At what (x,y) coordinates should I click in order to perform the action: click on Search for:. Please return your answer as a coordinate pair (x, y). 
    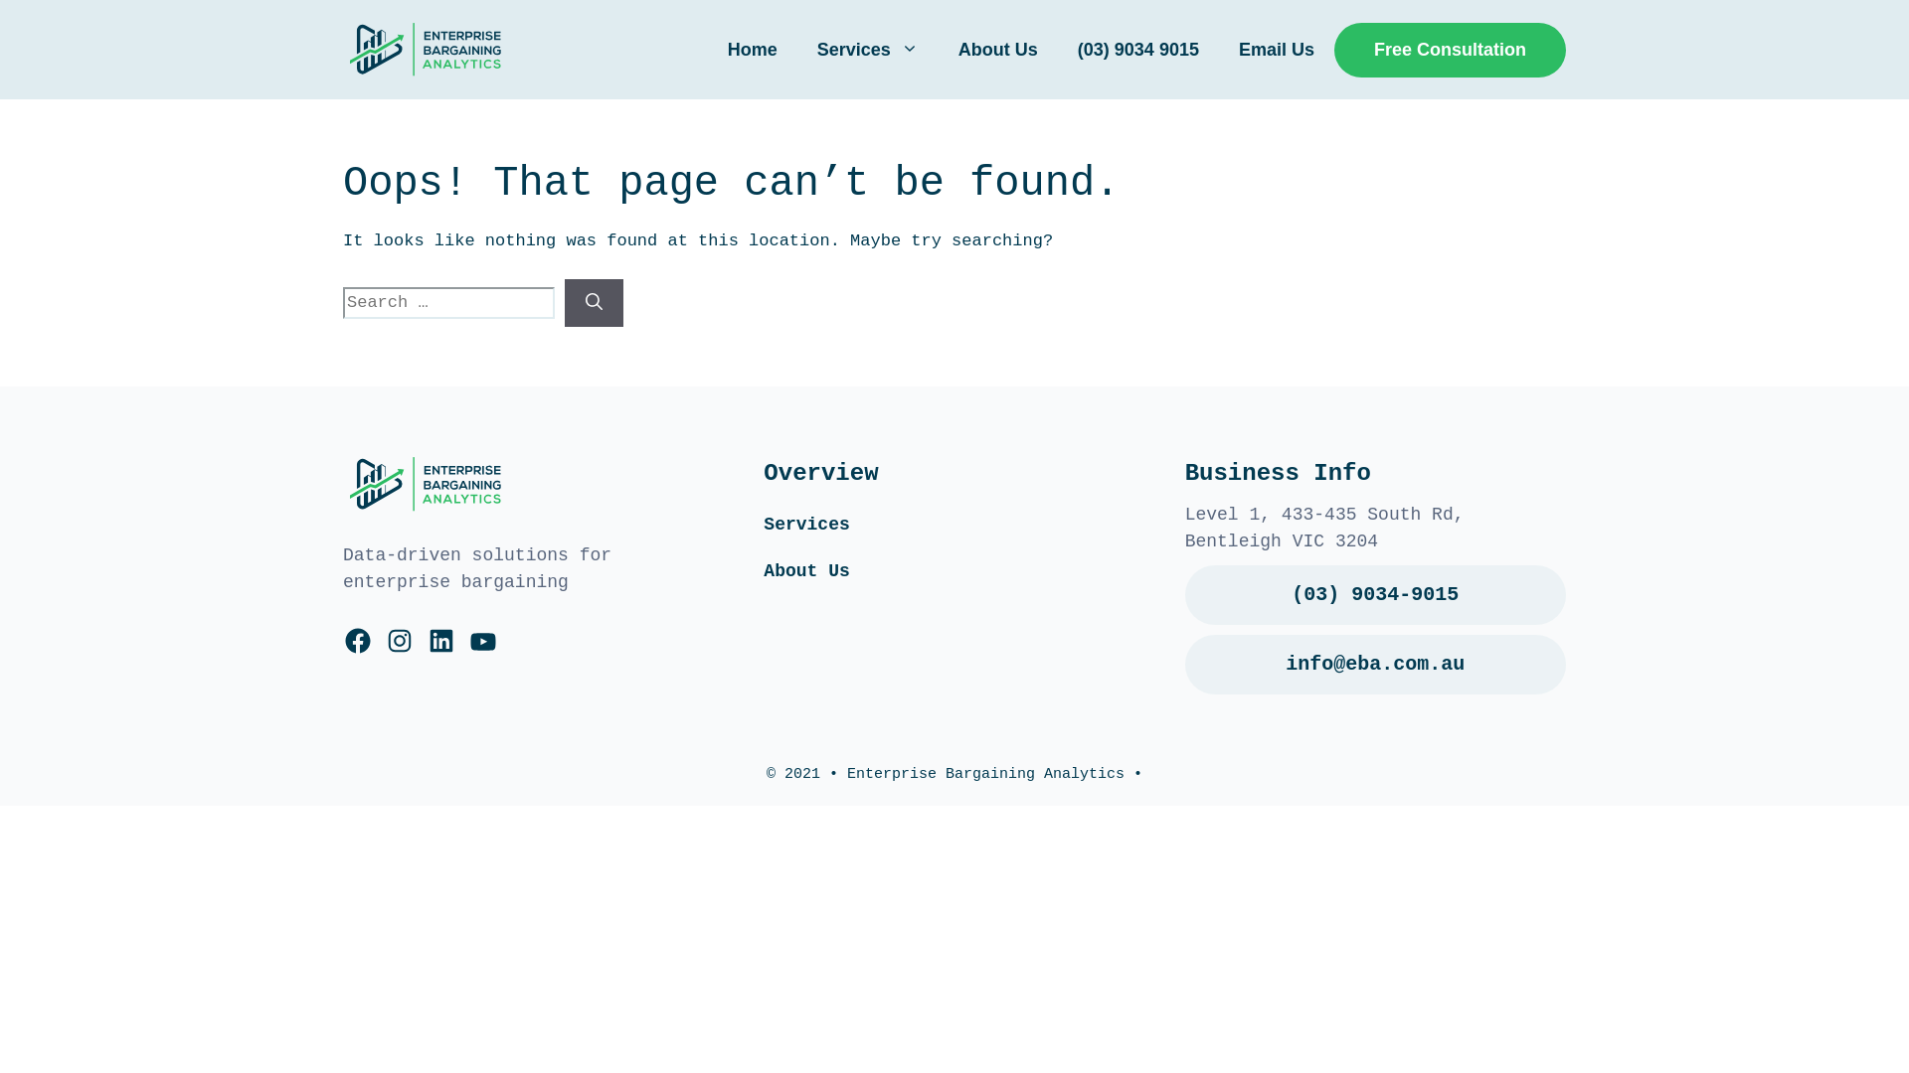
    Looking at the image, I should click on (449, 303).